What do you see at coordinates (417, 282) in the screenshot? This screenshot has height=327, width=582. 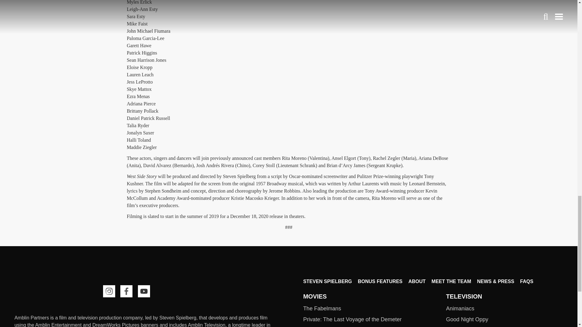 I see `ABOUT` at bounding box center [417, 282].